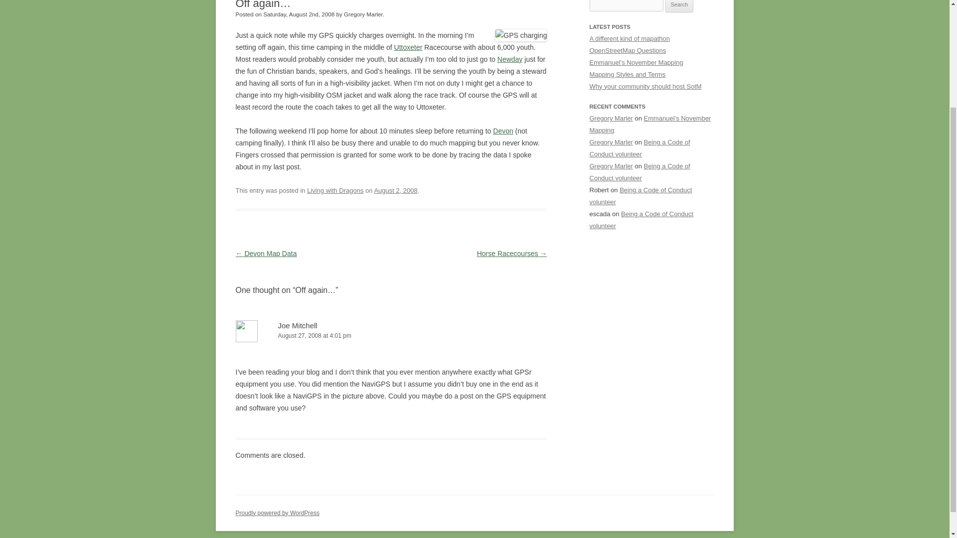  Describe the element at coordinates (510, 59) in the screenshot. I see `Newday` at that location.